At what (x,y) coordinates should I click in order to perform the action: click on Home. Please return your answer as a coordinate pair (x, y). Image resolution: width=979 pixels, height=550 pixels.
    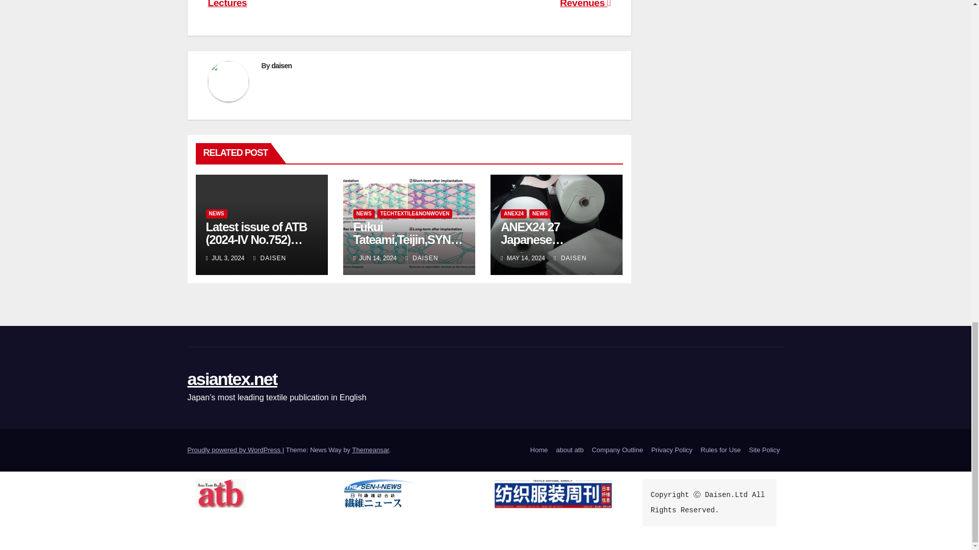
    Looking at the image, I should click on (539, 450).